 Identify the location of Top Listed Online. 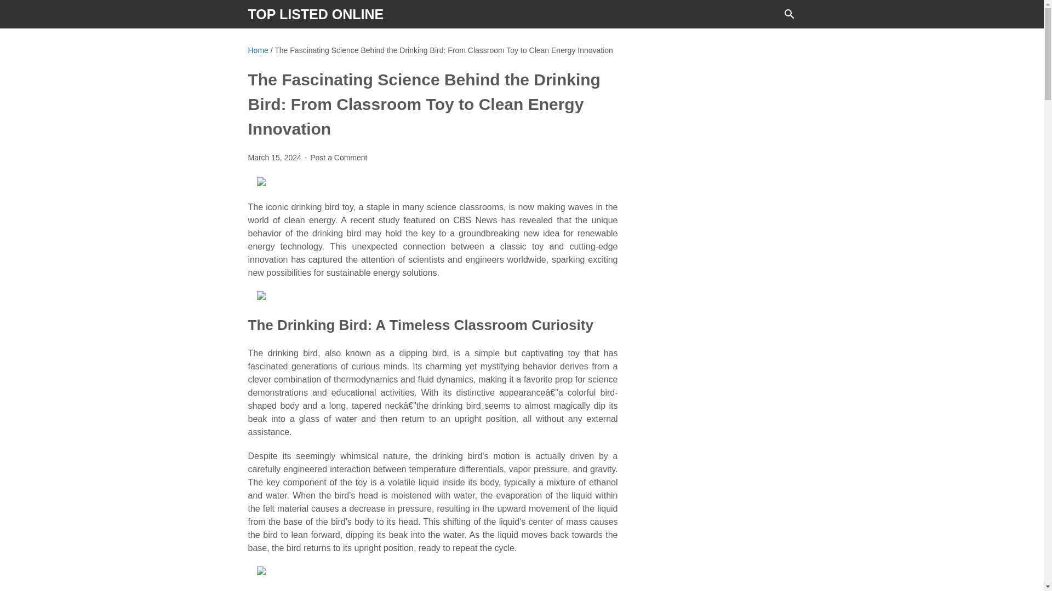
(316, 14).